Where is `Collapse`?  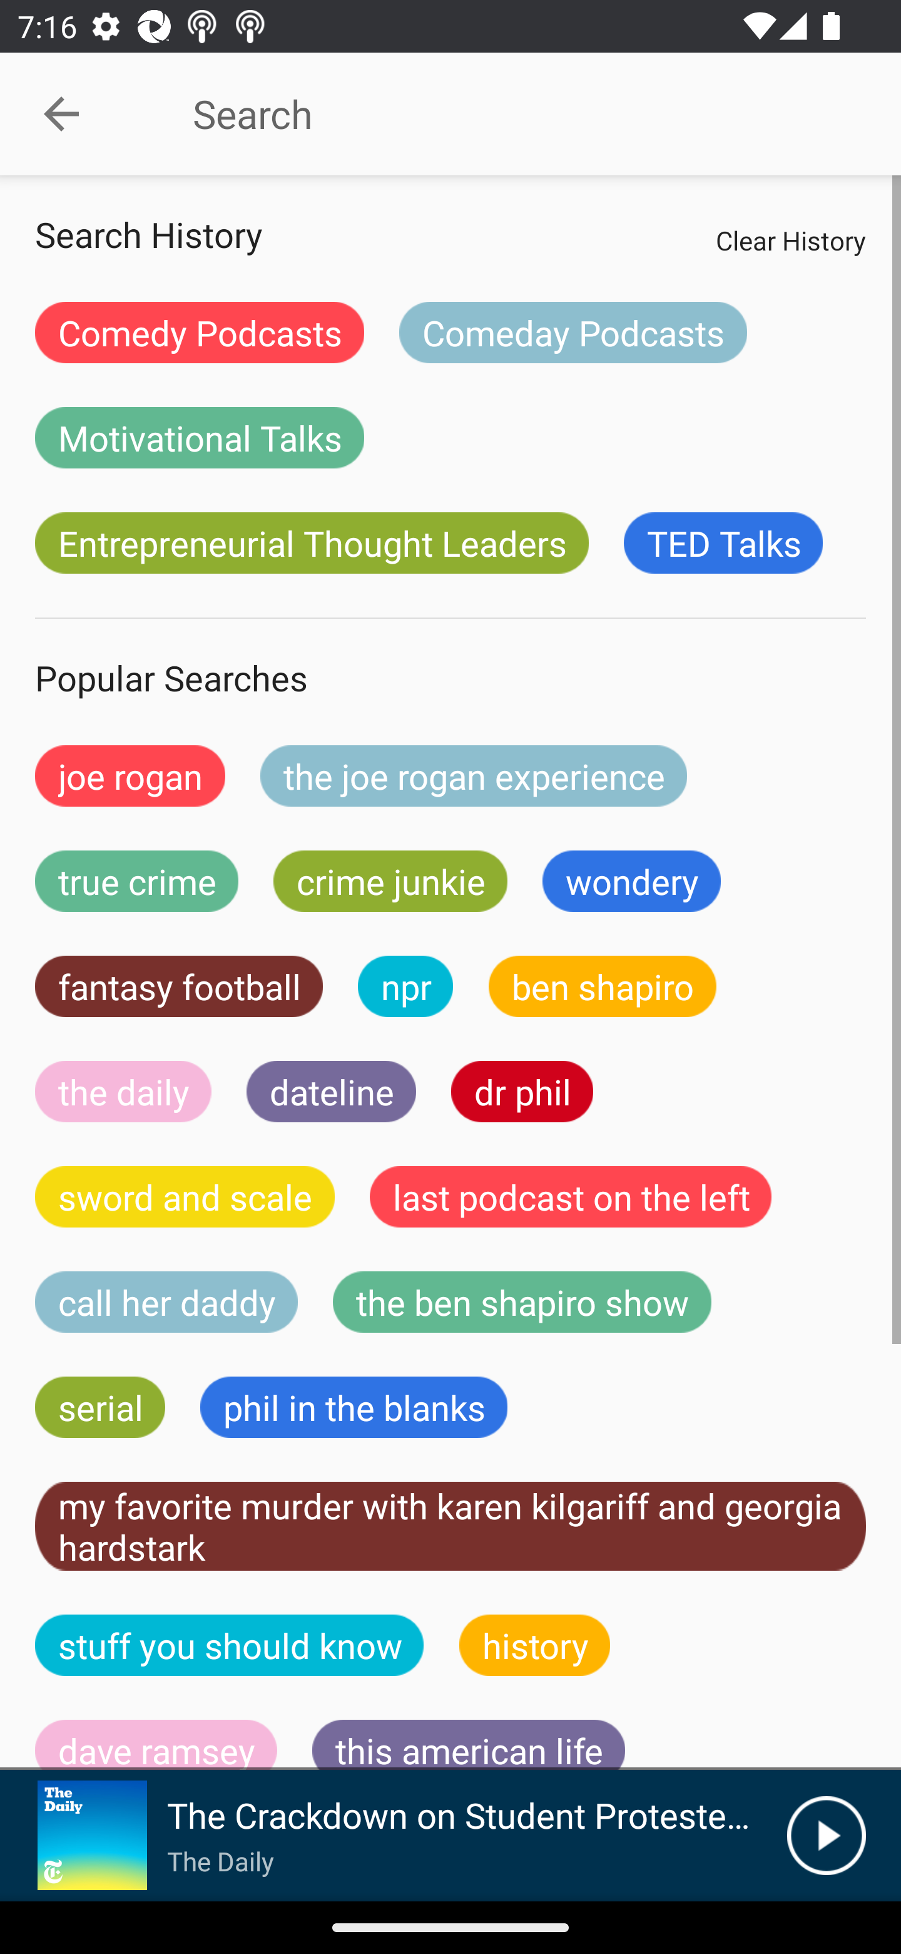
Collapse is located at coordinates (61, 114).